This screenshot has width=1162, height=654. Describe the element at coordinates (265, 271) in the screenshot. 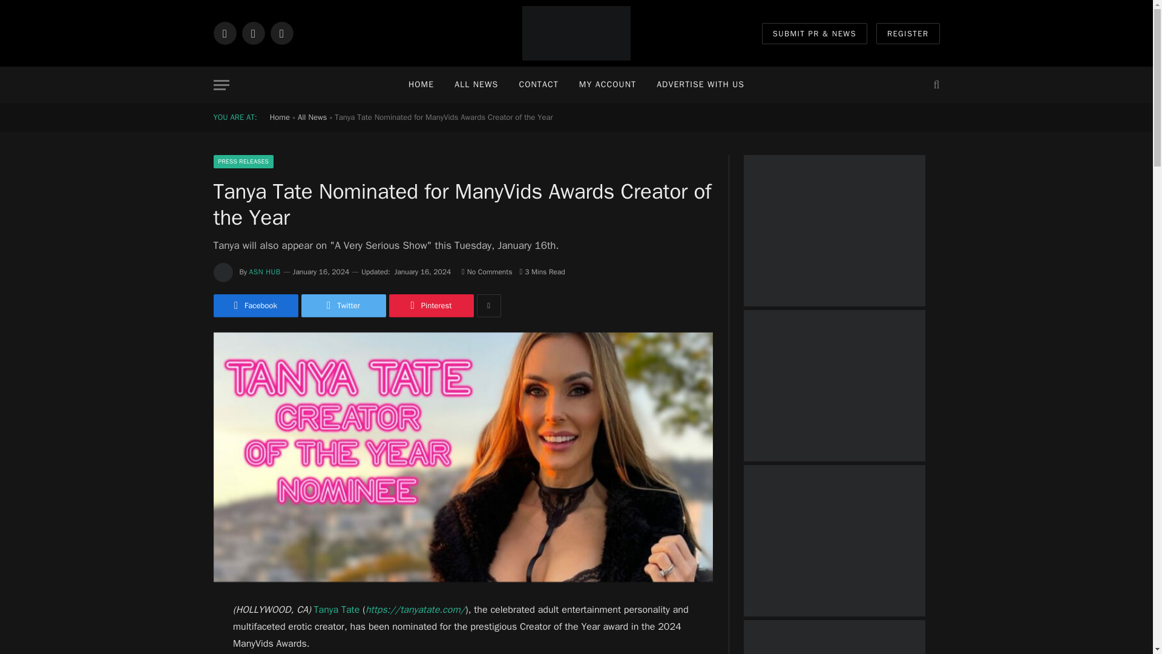

I see `ASN HUB` at that location.